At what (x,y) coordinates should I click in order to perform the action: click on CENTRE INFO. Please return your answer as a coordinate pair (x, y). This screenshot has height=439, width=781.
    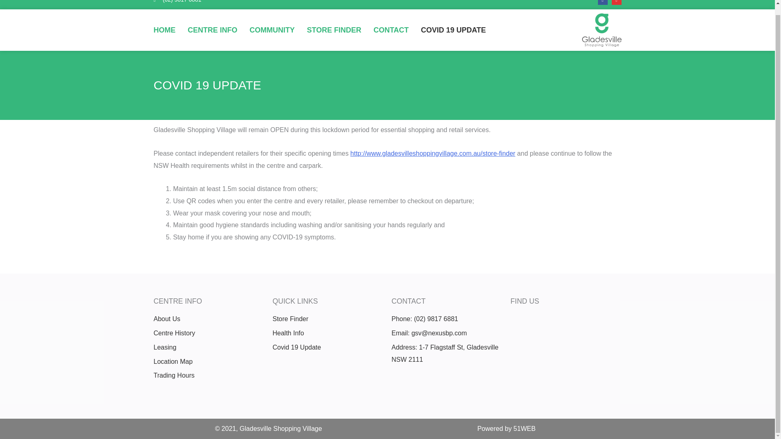
    Looking at the image, I should click on (212, 30).